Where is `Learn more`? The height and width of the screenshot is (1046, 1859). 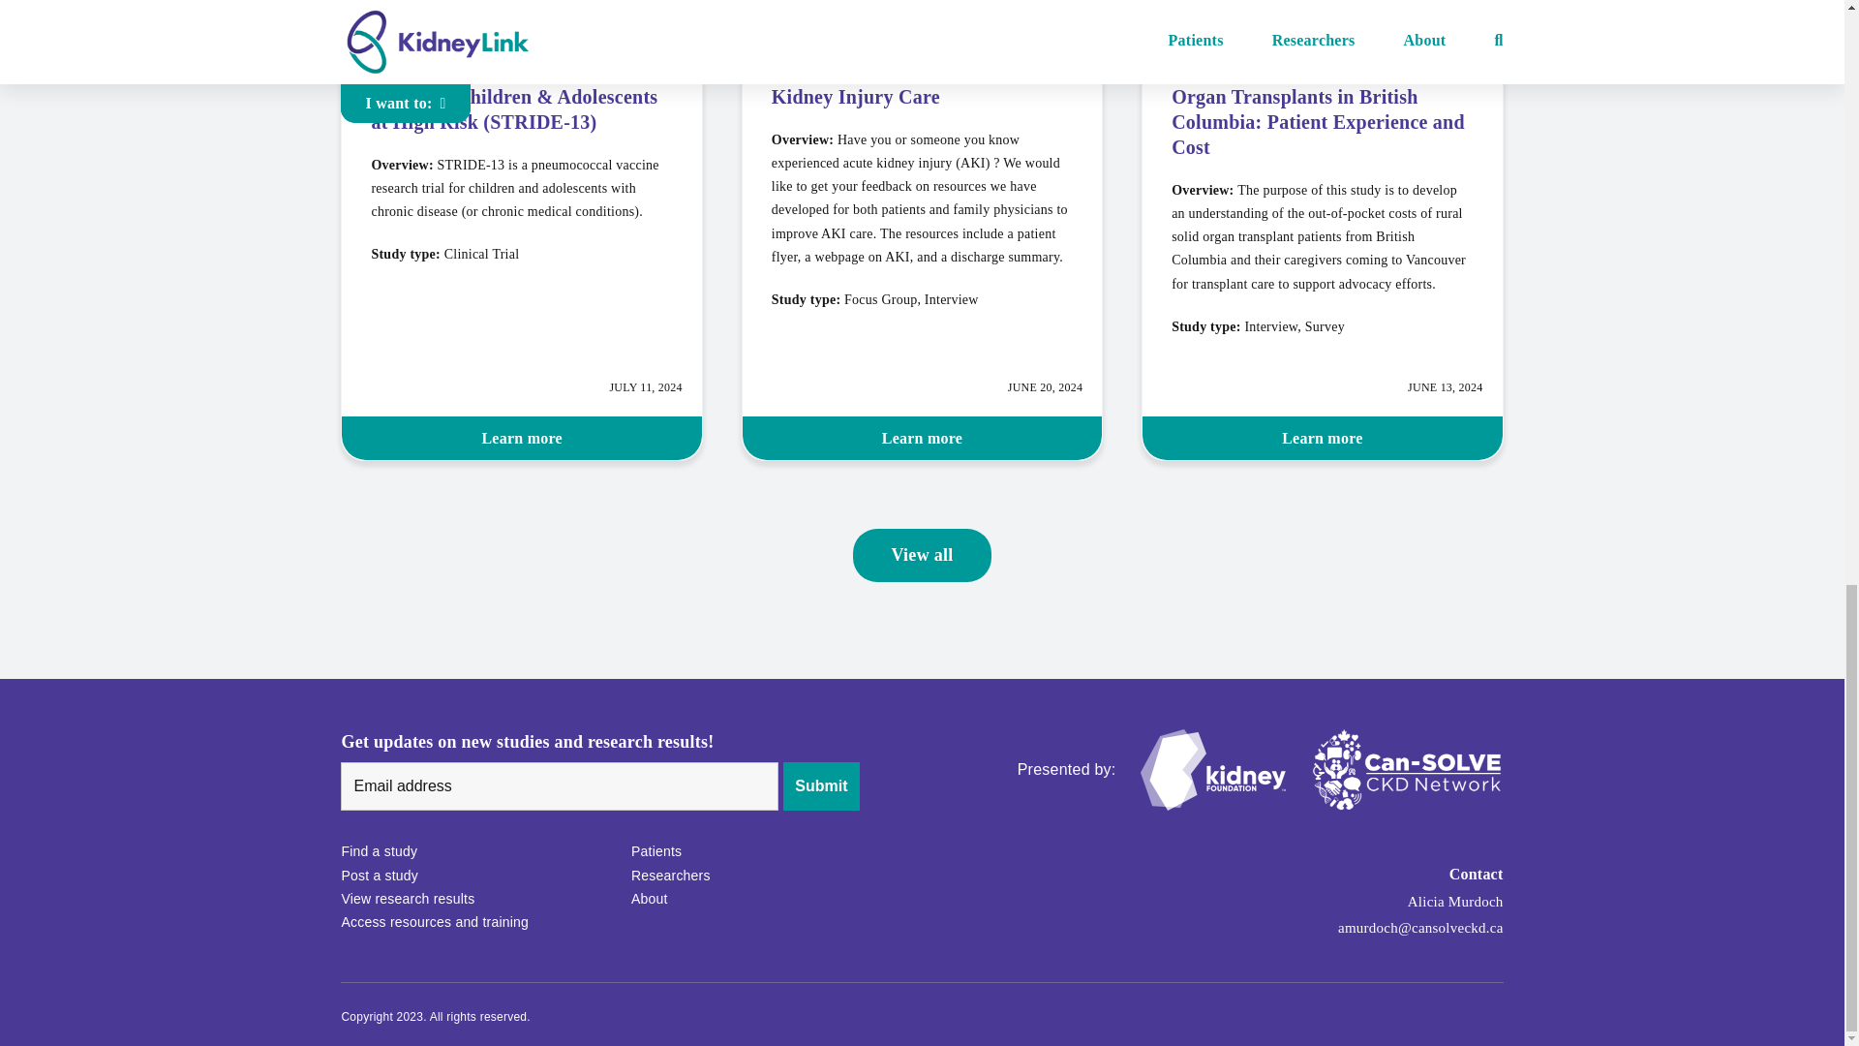 Learn more is located at coordinates (521, 438).